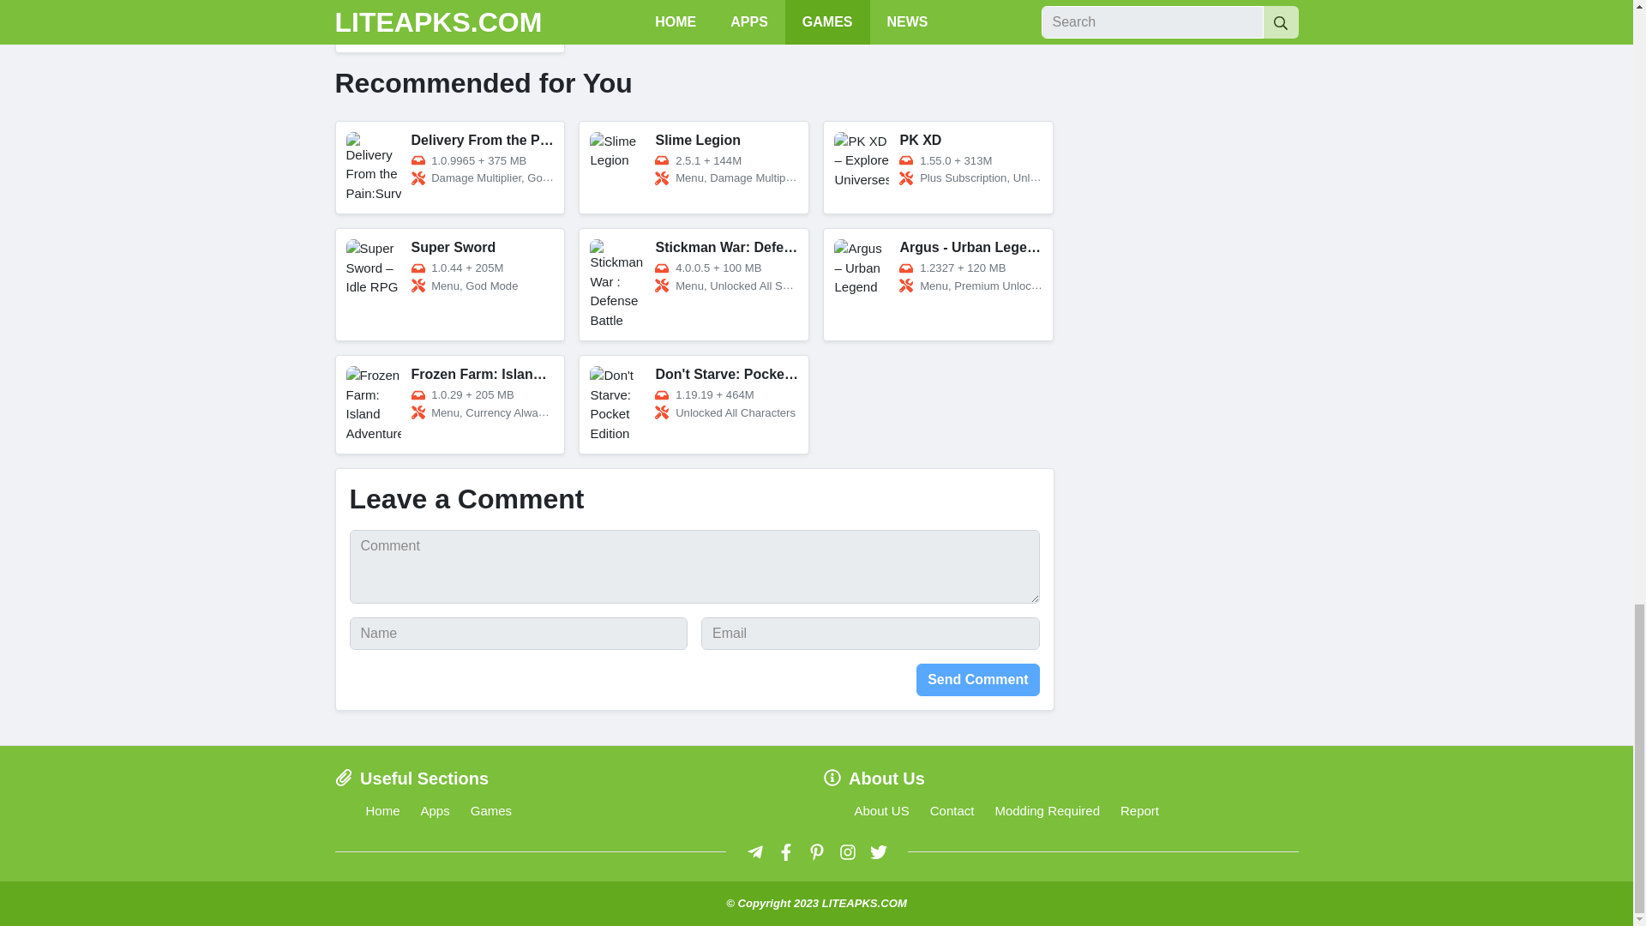 The image size is (1646, 926). I want to click on Love Unlocked: Your Stories, so click(449, 26).